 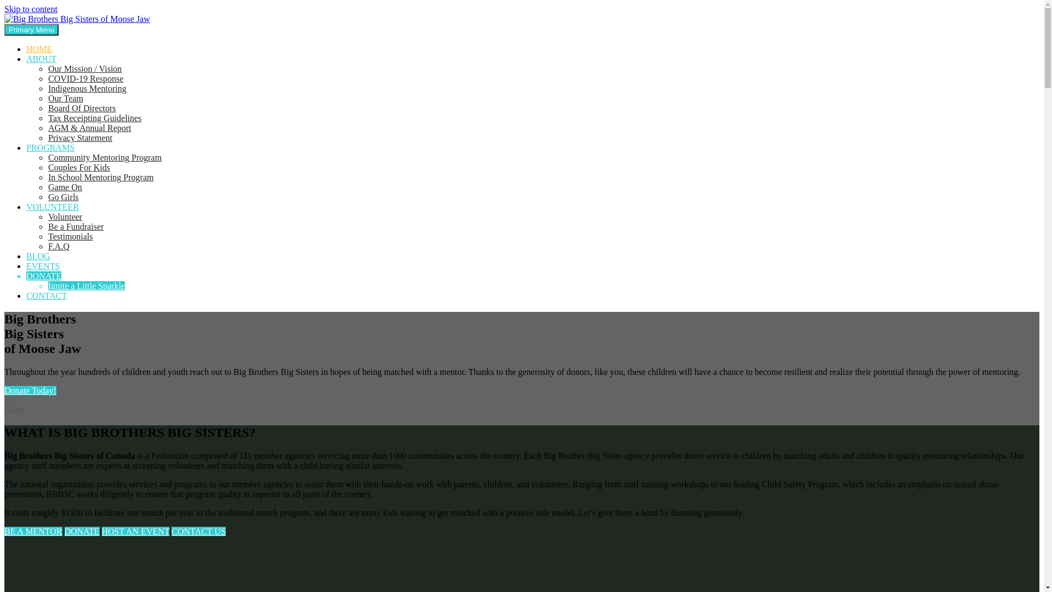 I want to click on Skip to content, so click(x=31, y=9).